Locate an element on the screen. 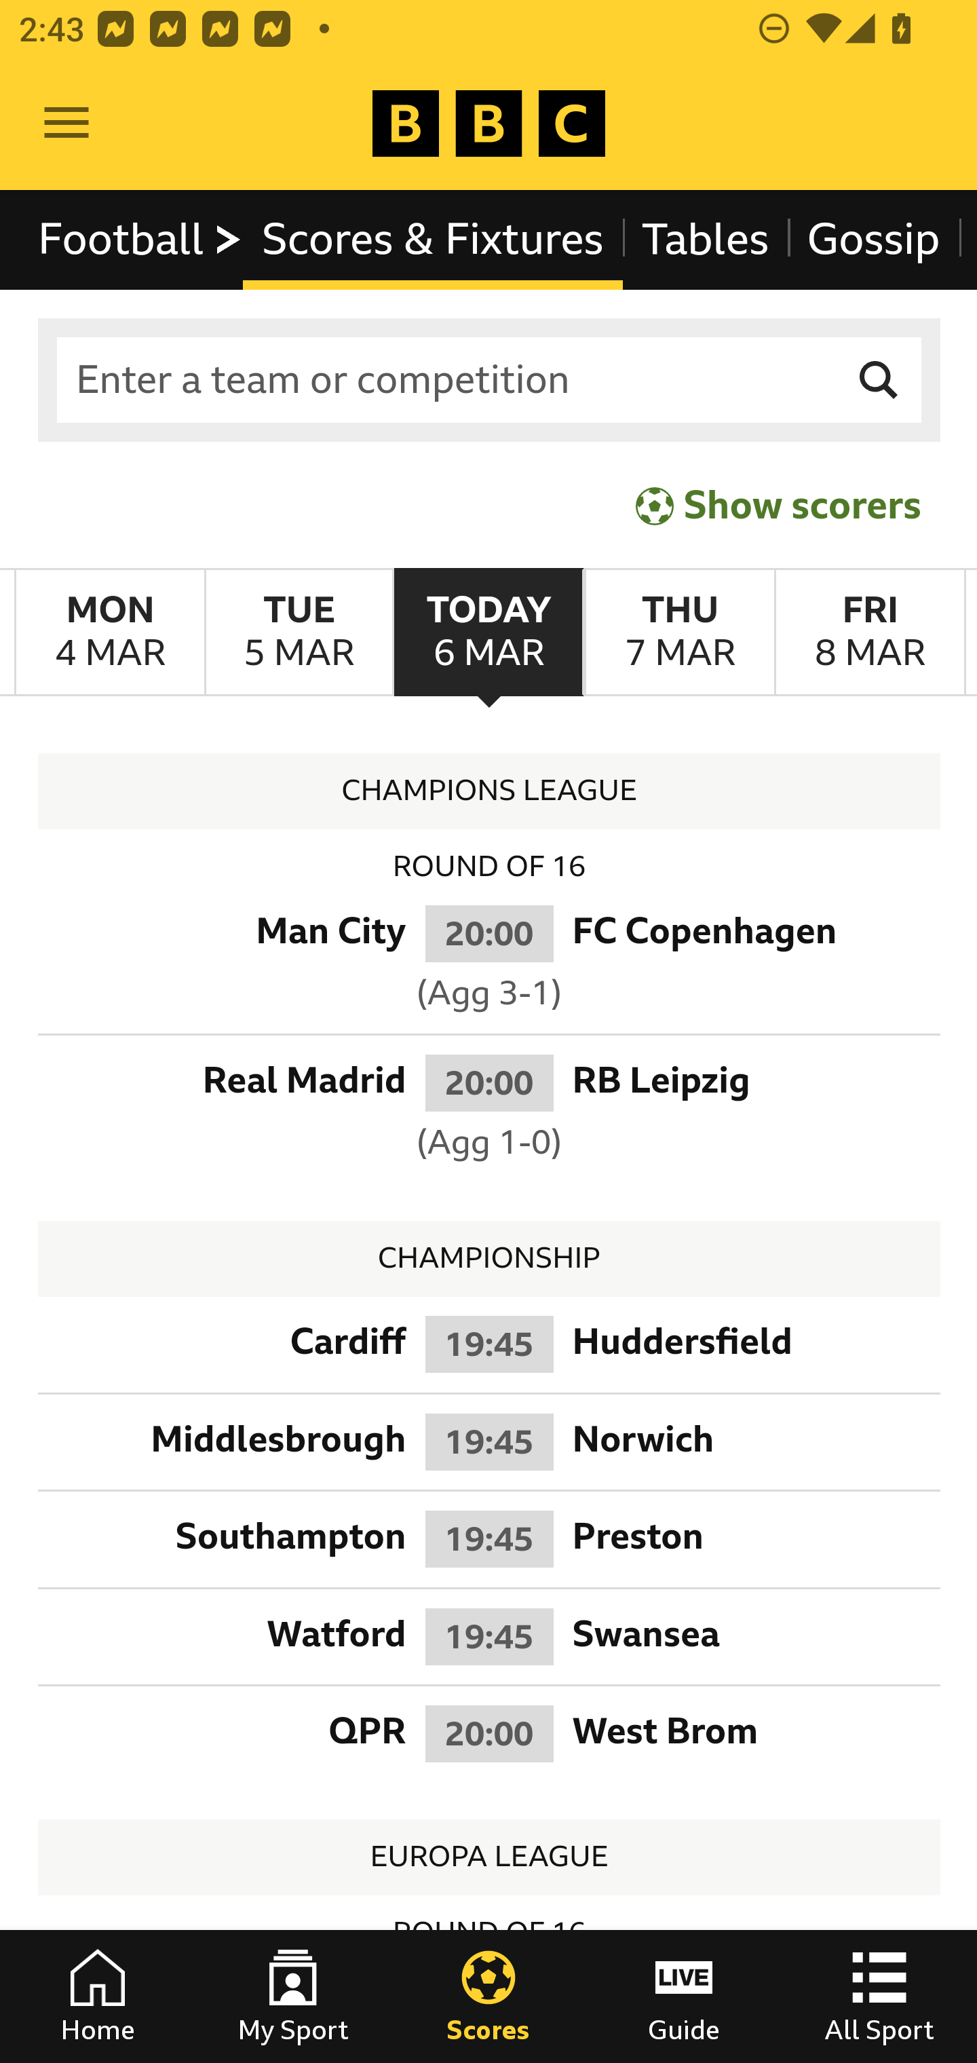 The width and height of the screenshot is (977, 2063). My Sport is located at coordinates (293, 1996).